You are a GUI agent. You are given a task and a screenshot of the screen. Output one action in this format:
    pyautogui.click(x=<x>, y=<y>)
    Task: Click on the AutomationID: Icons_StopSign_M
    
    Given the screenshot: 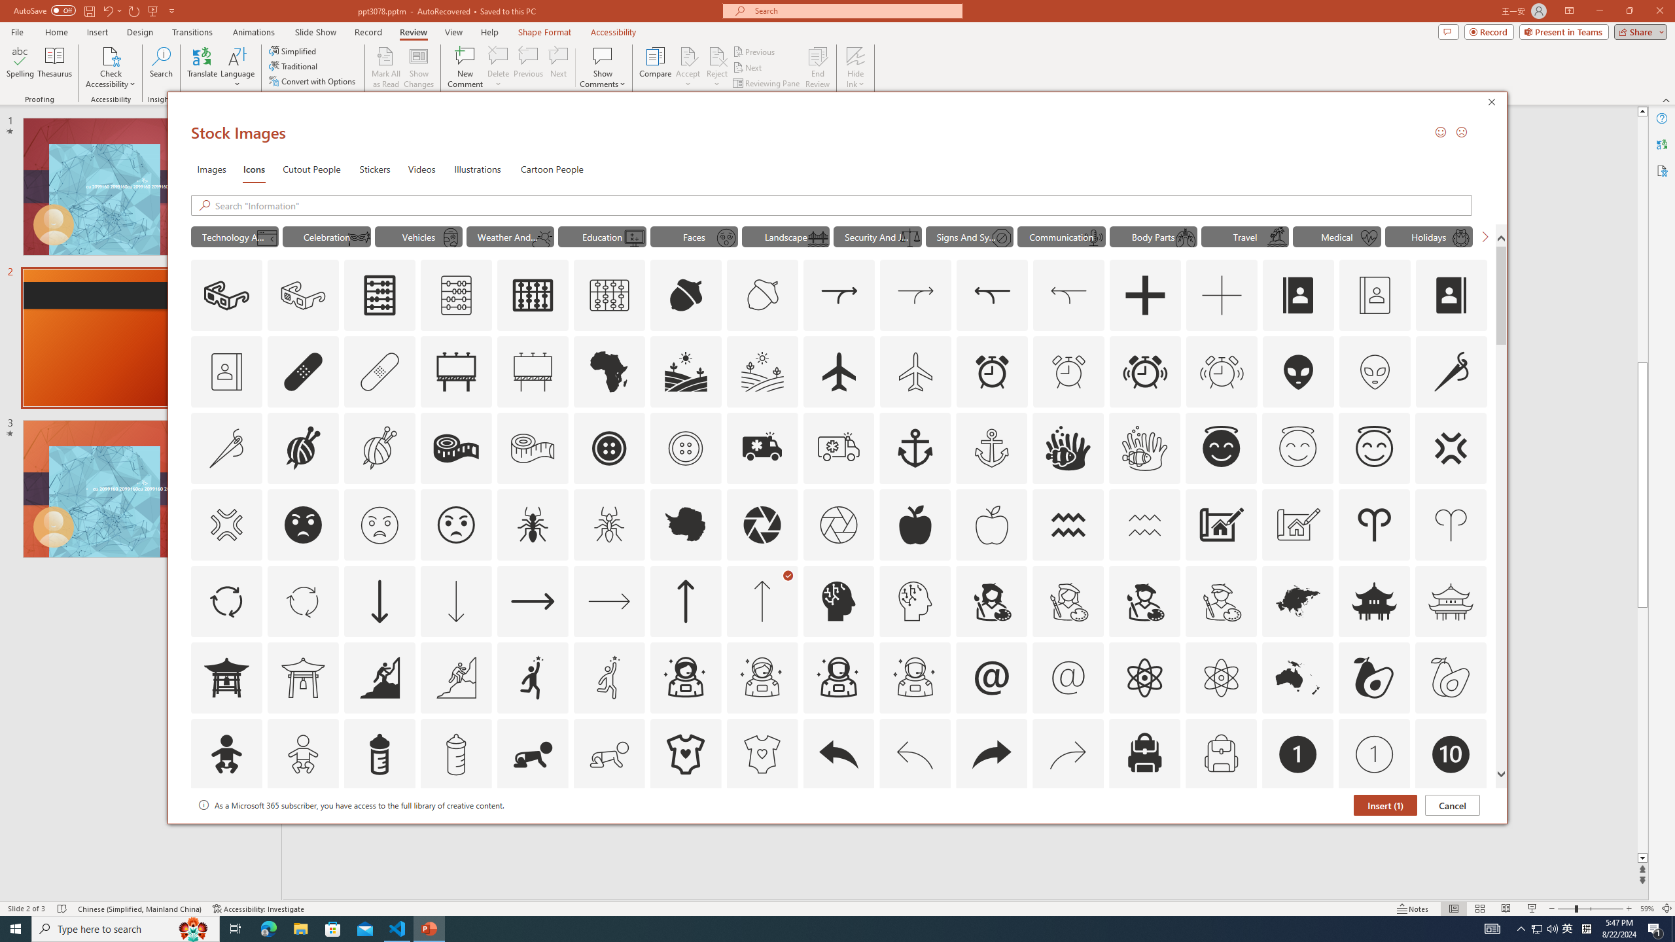 What is the action you would take?
    pyautogui.click(x=1001, y=237)
    